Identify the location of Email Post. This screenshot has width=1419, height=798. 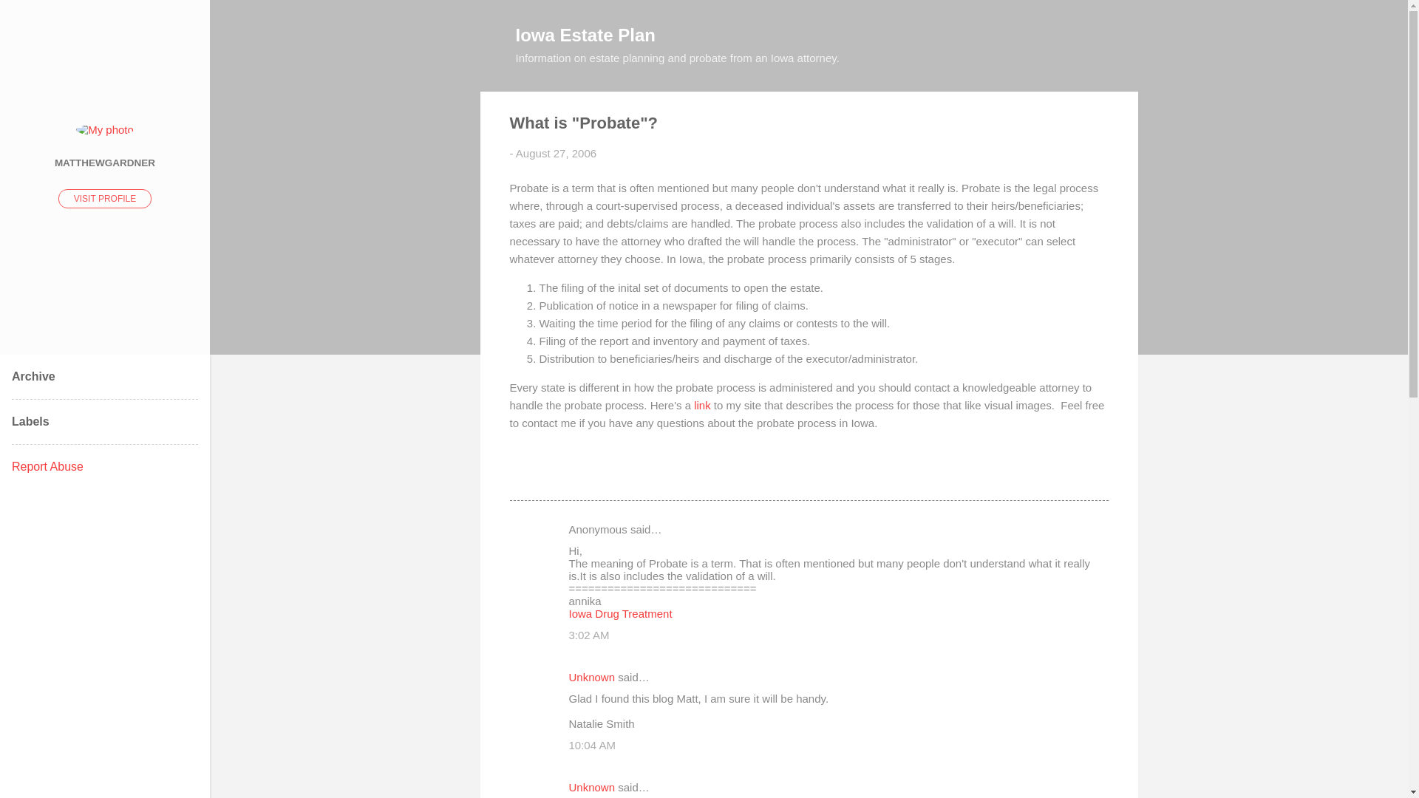
(548, 473).